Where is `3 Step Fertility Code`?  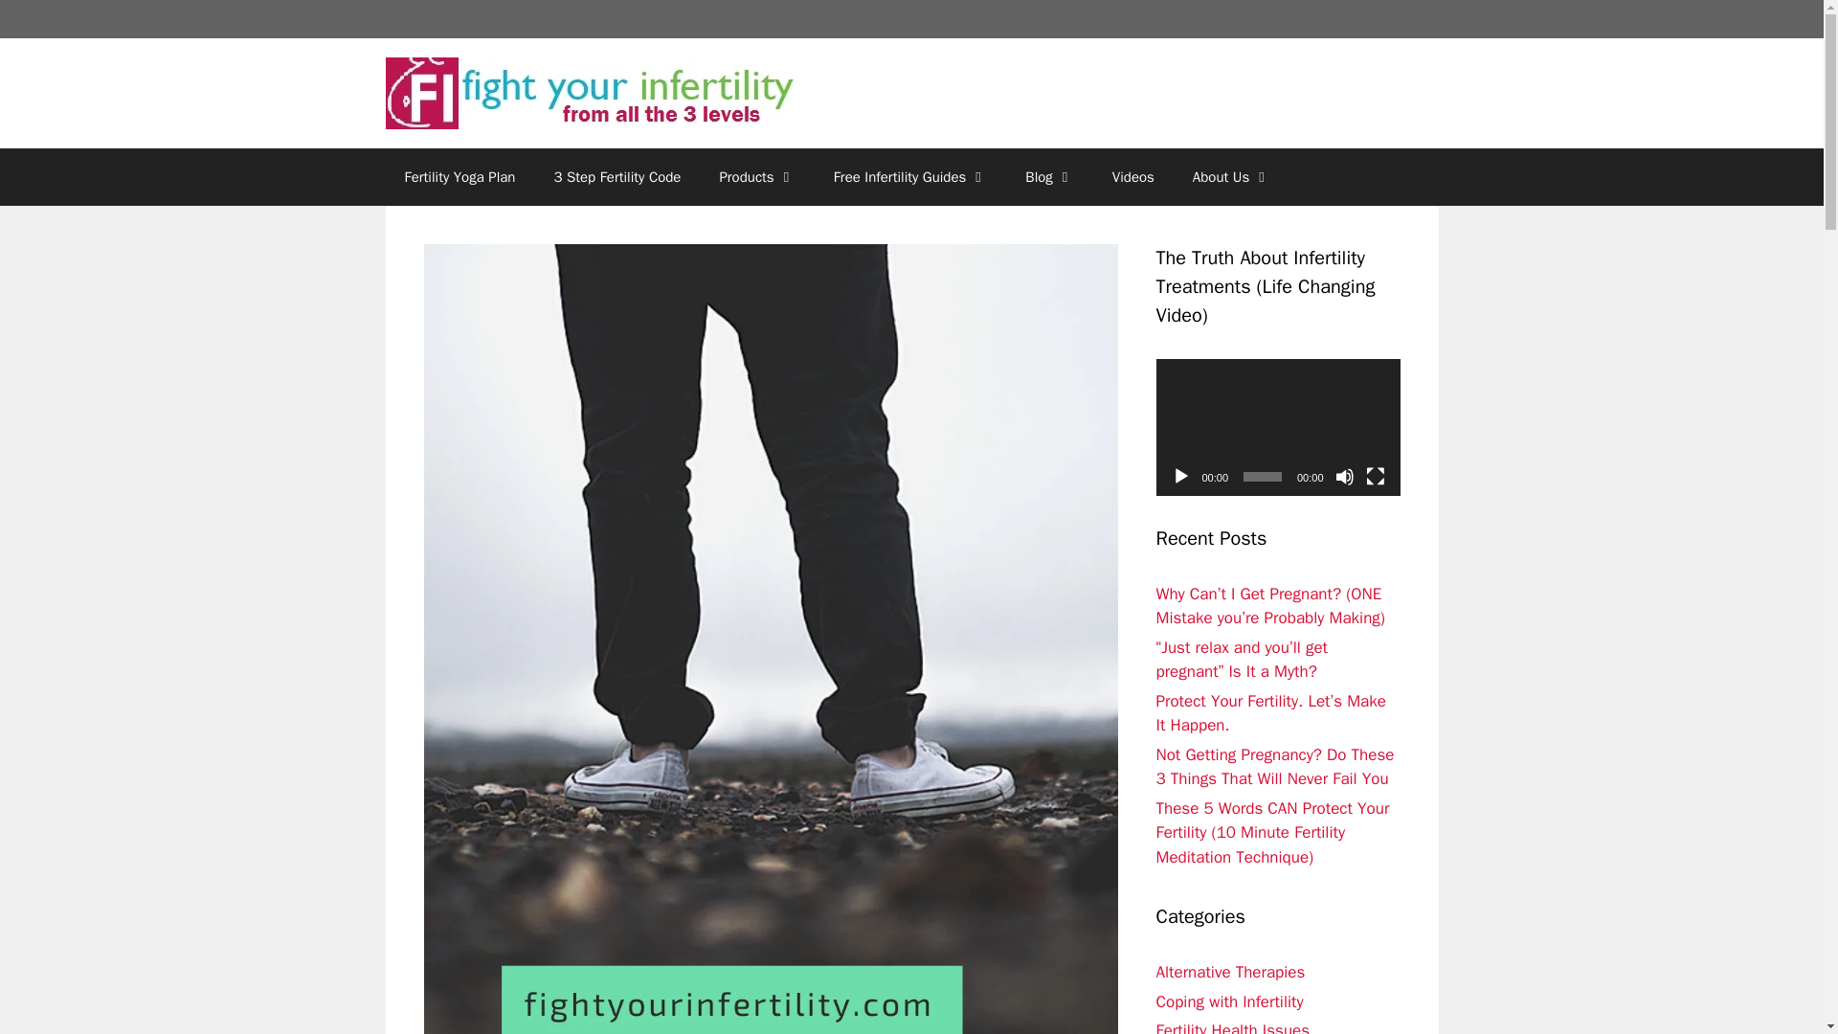
3 Step Fertility Code is located at coordinates (616, 176).